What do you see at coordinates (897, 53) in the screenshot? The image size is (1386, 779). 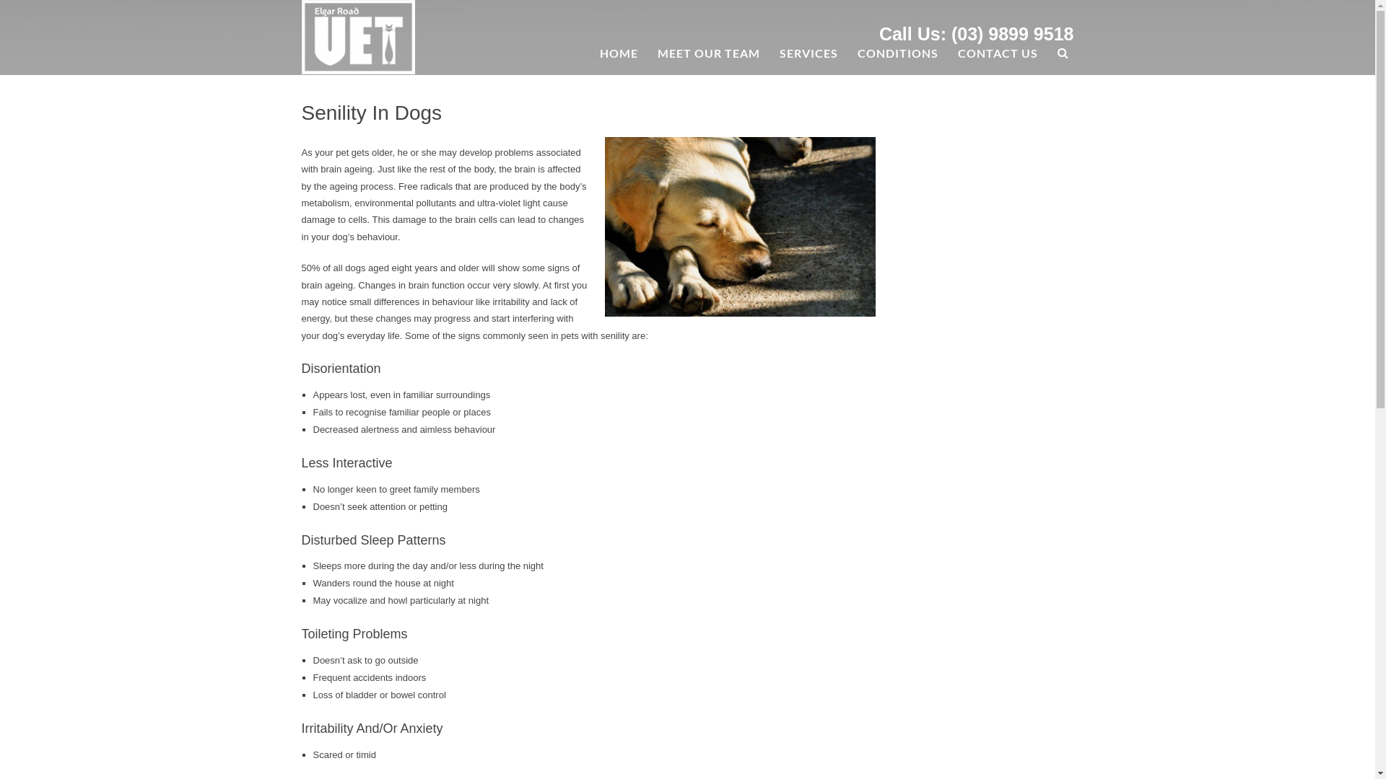 I see `CONDITIONS` at bounding box center [897, 53].